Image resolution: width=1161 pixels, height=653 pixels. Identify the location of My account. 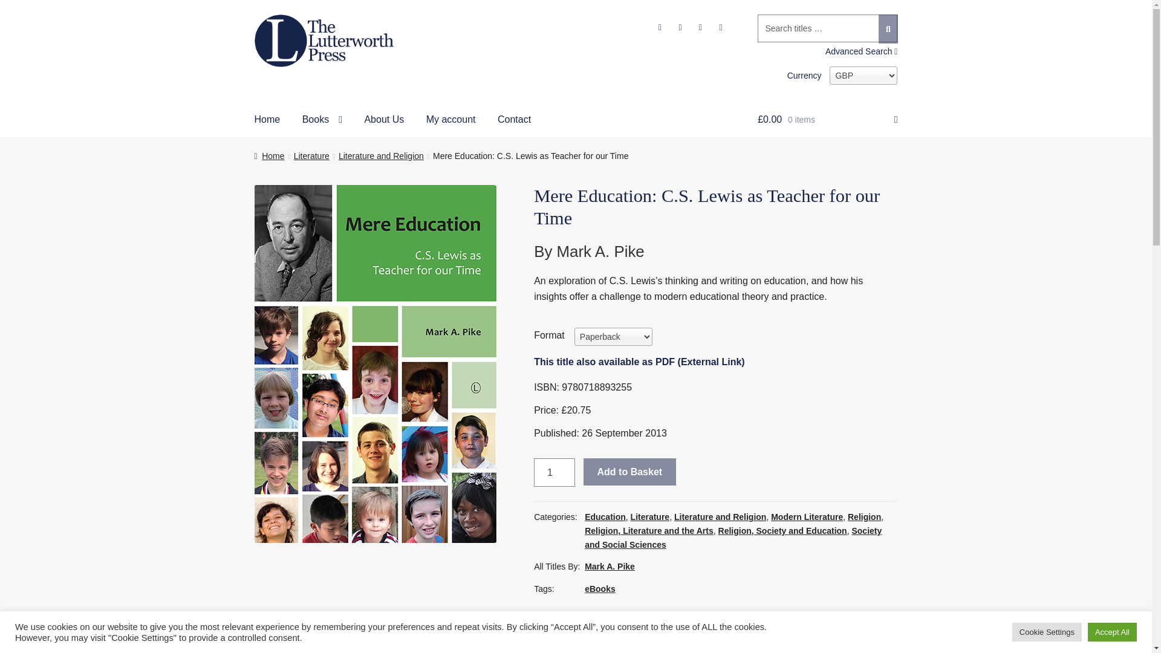
(451, 123).